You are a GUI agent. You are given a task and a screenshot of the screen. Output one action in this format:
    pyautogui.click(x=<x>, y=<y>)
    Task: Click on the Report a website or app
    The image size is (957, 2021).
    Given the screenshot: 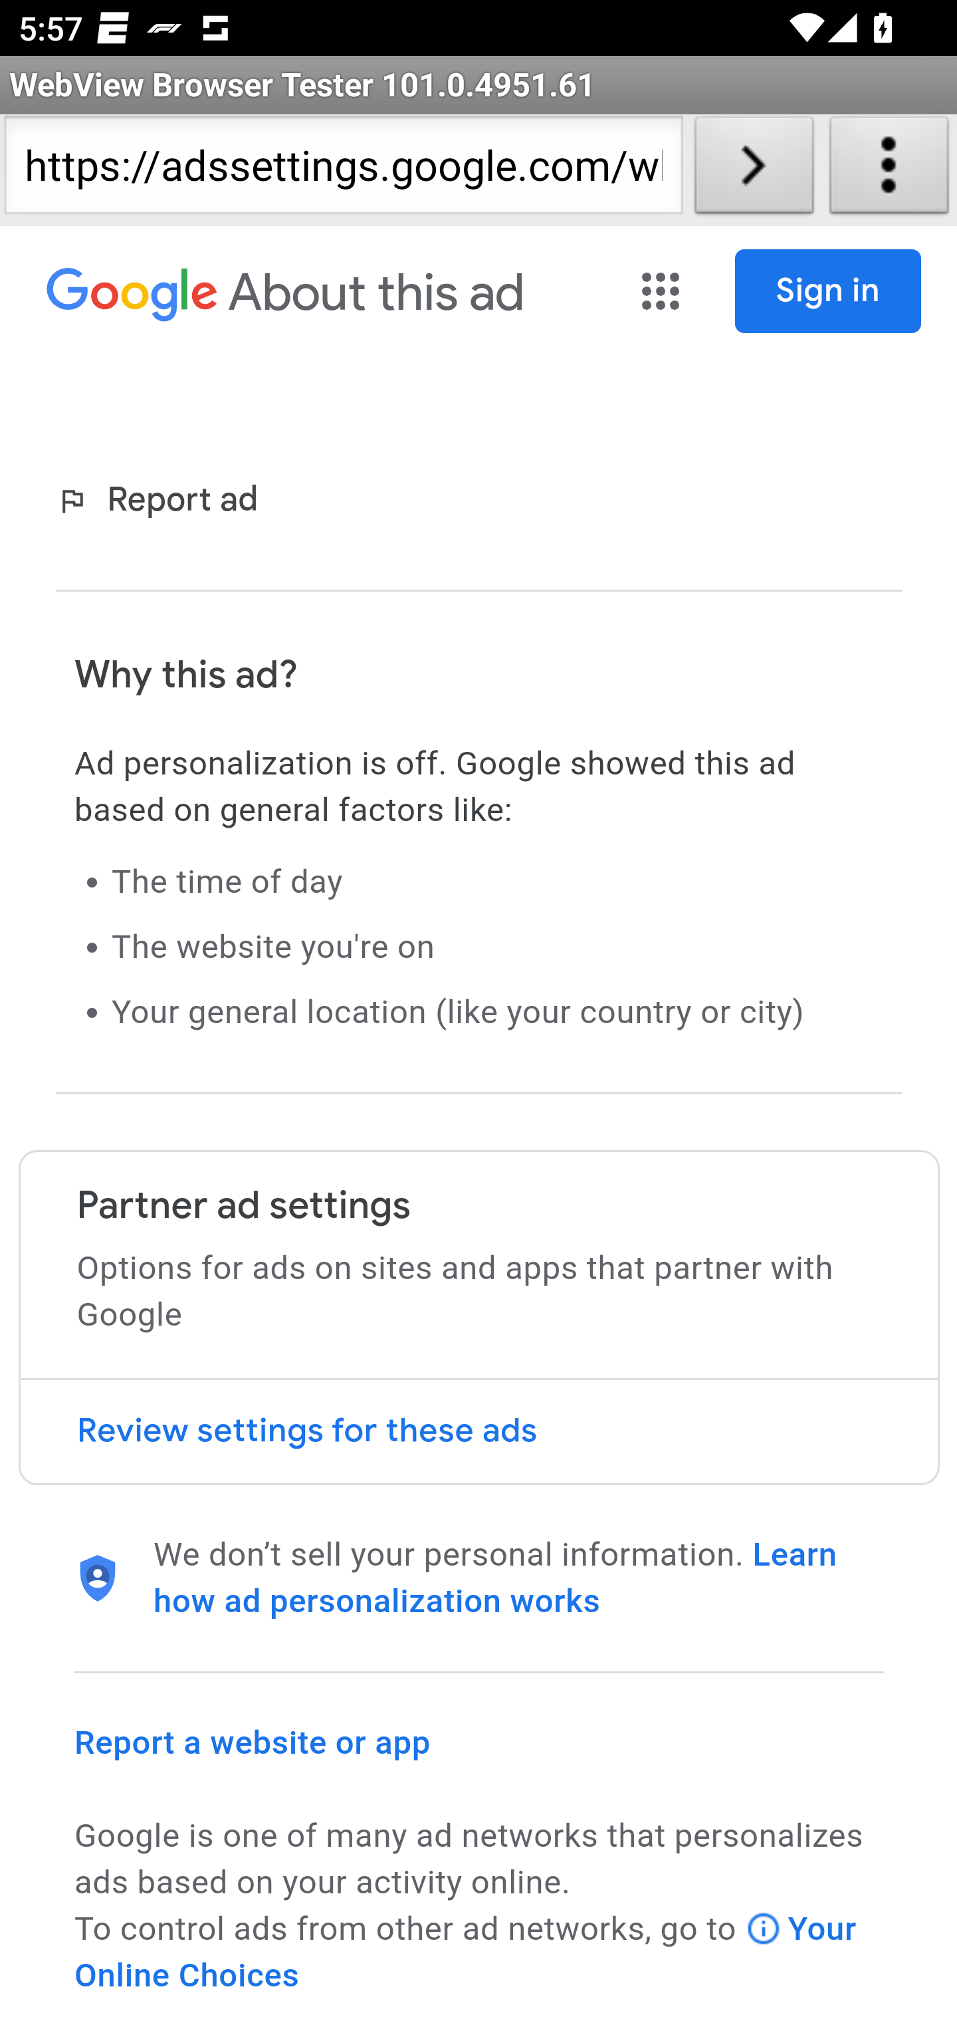 What is the action you would take?
    pyautogui.click(x=253, y=1742)
    